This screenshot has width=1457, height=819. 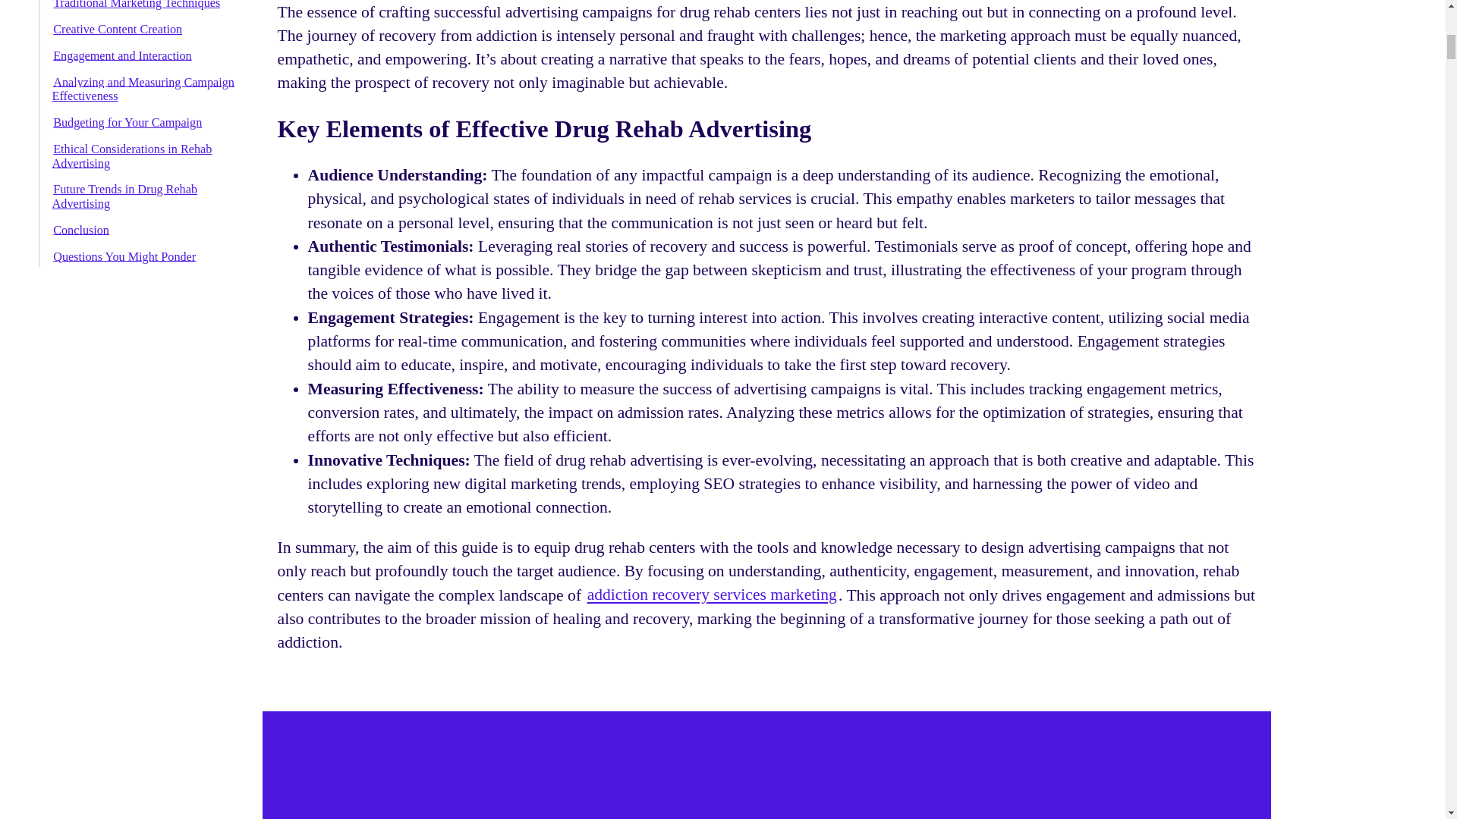 I want to click on Questions You Might Ponder, so click(x=124, y=256).